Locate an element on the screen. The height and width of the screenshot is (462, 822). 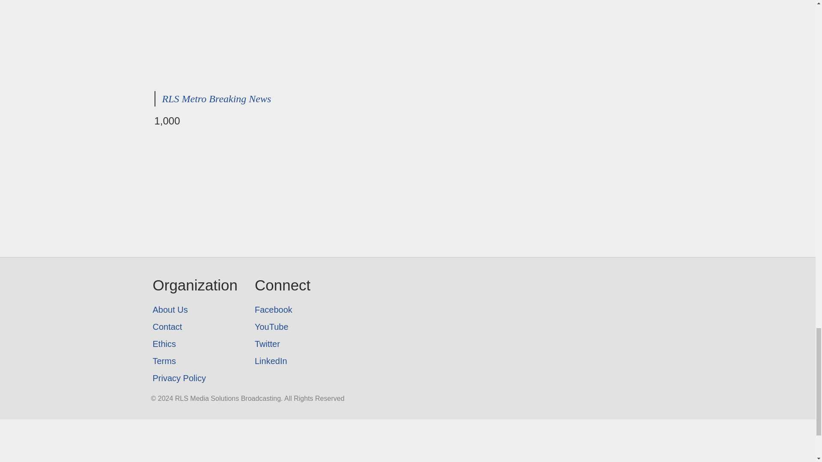
Facebook is located at coordinates (283, 310).